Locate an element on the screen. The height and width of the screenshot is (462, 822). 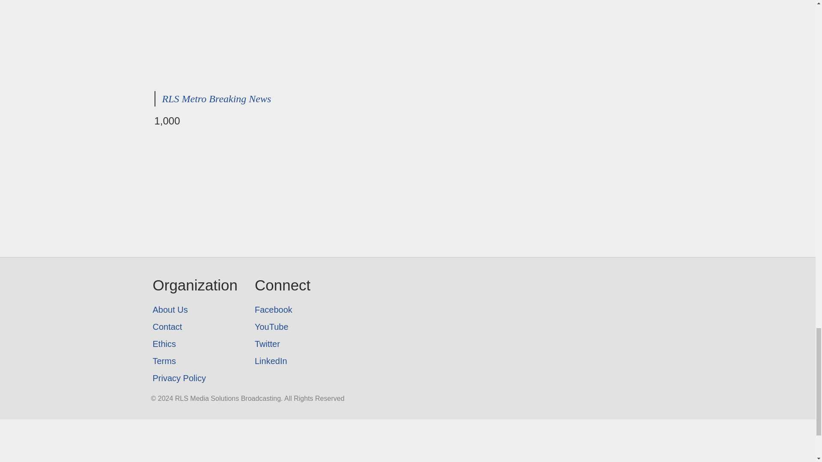
Facebook is located at coordinates (283, 310).